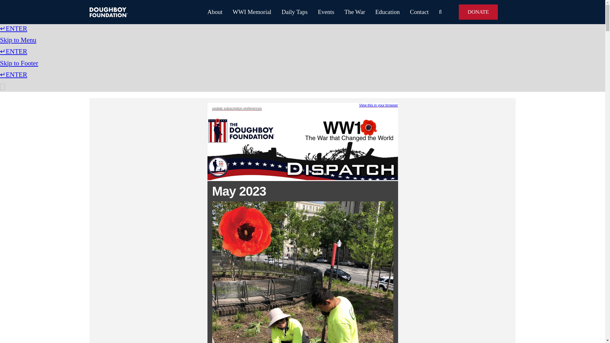  Describe the element at coordinates (382, 12) in the screenshot. I see `Education` at that location.